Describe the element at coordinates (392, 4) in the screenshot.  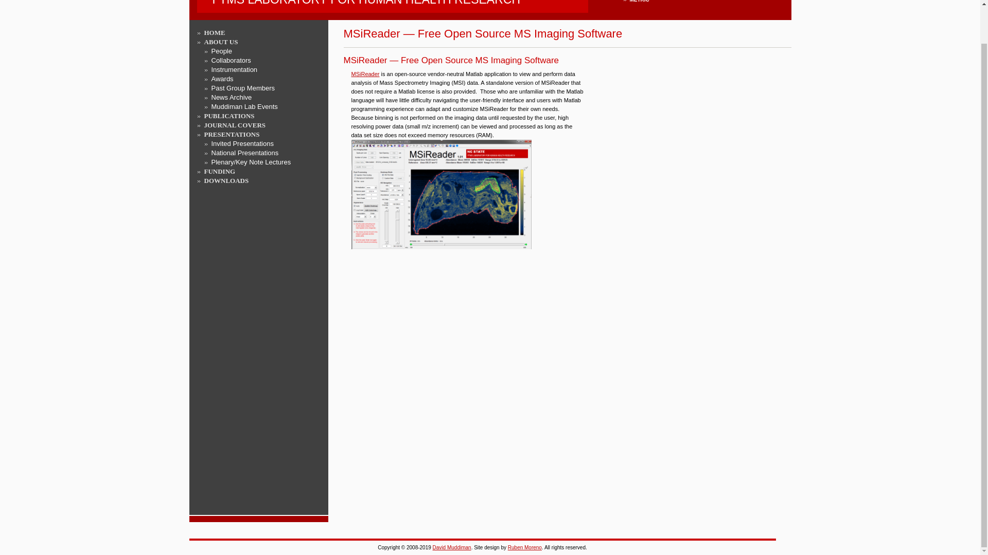
I see `FUNDING` at that location.